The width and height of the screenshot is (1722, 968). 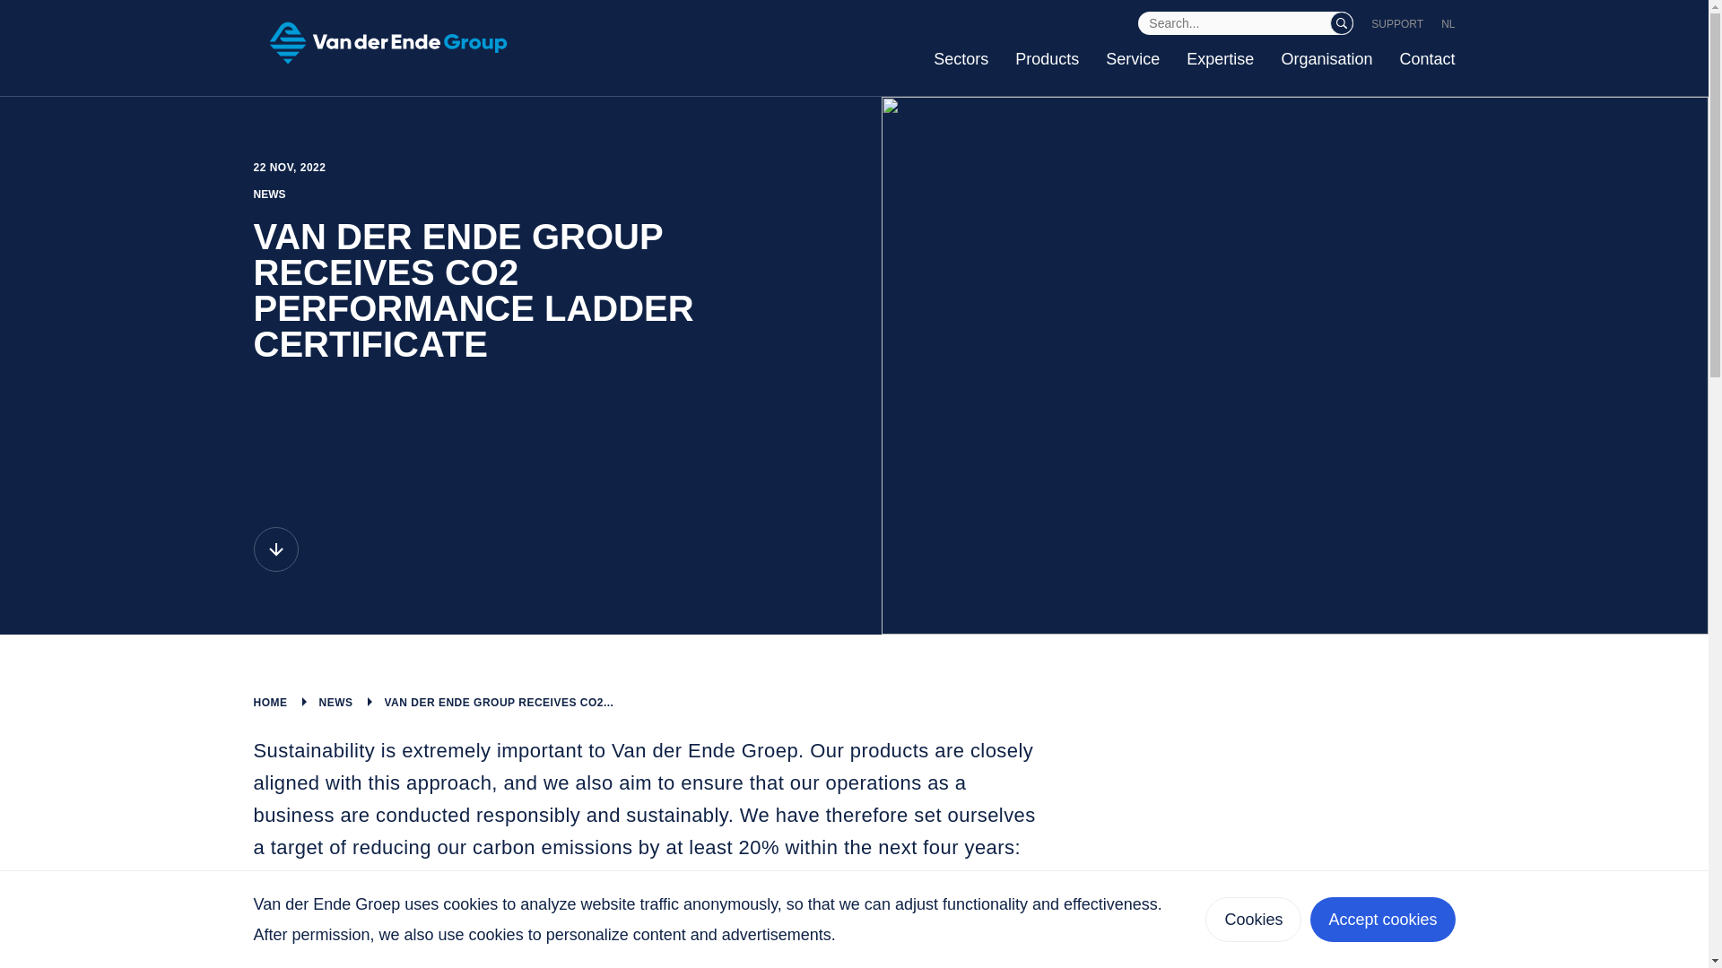 I want to click on Service, so click(x=1132, y=59).